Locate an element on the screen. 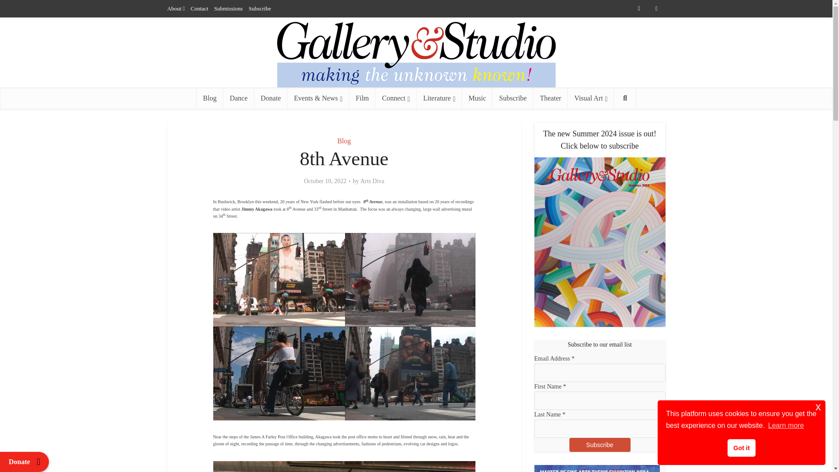  Film is located at coordinates (362, 98).